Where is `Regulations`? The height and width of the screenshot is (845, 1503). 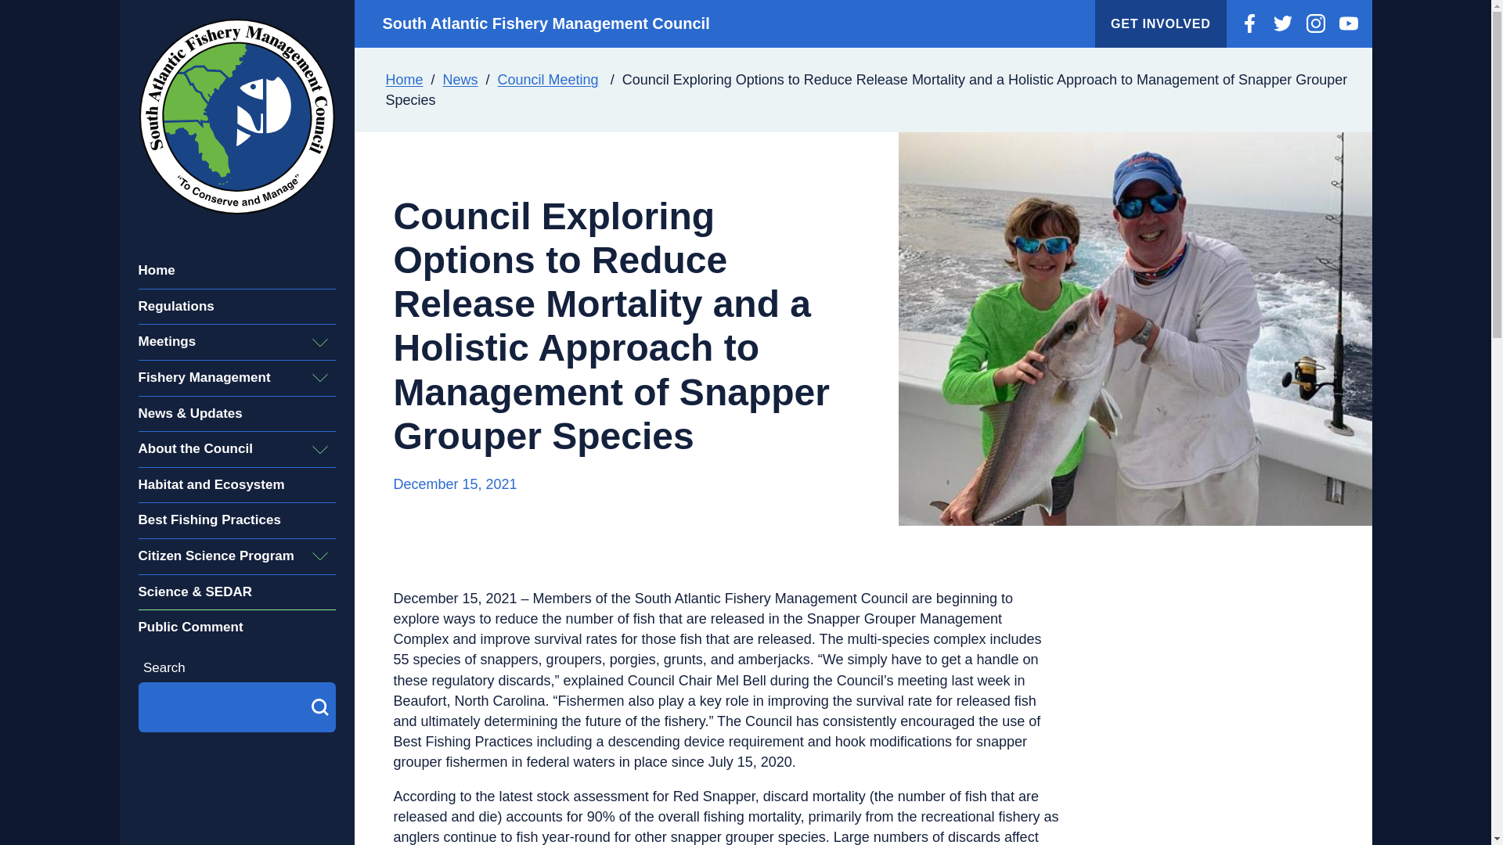 Regulations is located at coordinates (175, 307).